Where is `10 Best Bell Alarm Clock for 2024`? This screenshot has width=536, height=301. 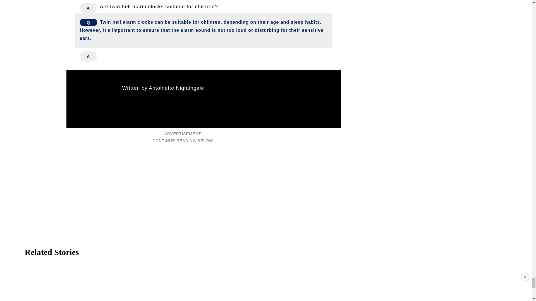 10 Best Bell Alarm Clock for 2024 is located at coordinates (62, 279).